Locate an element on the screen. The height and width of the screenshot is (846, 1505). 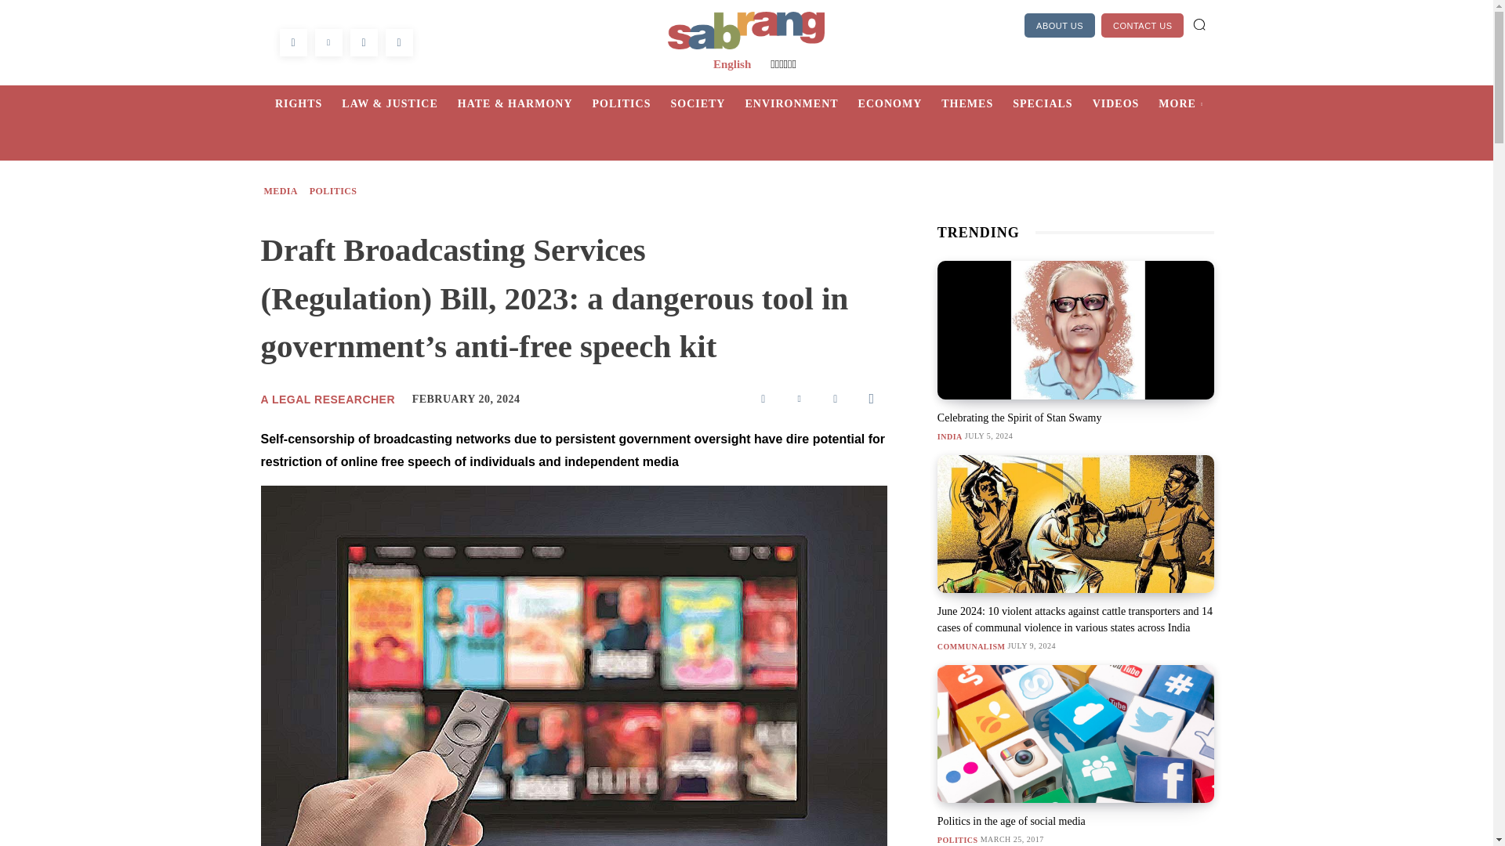
Celebrating the Spirit of Stan Swamy is located at coordinates (1075, 329).